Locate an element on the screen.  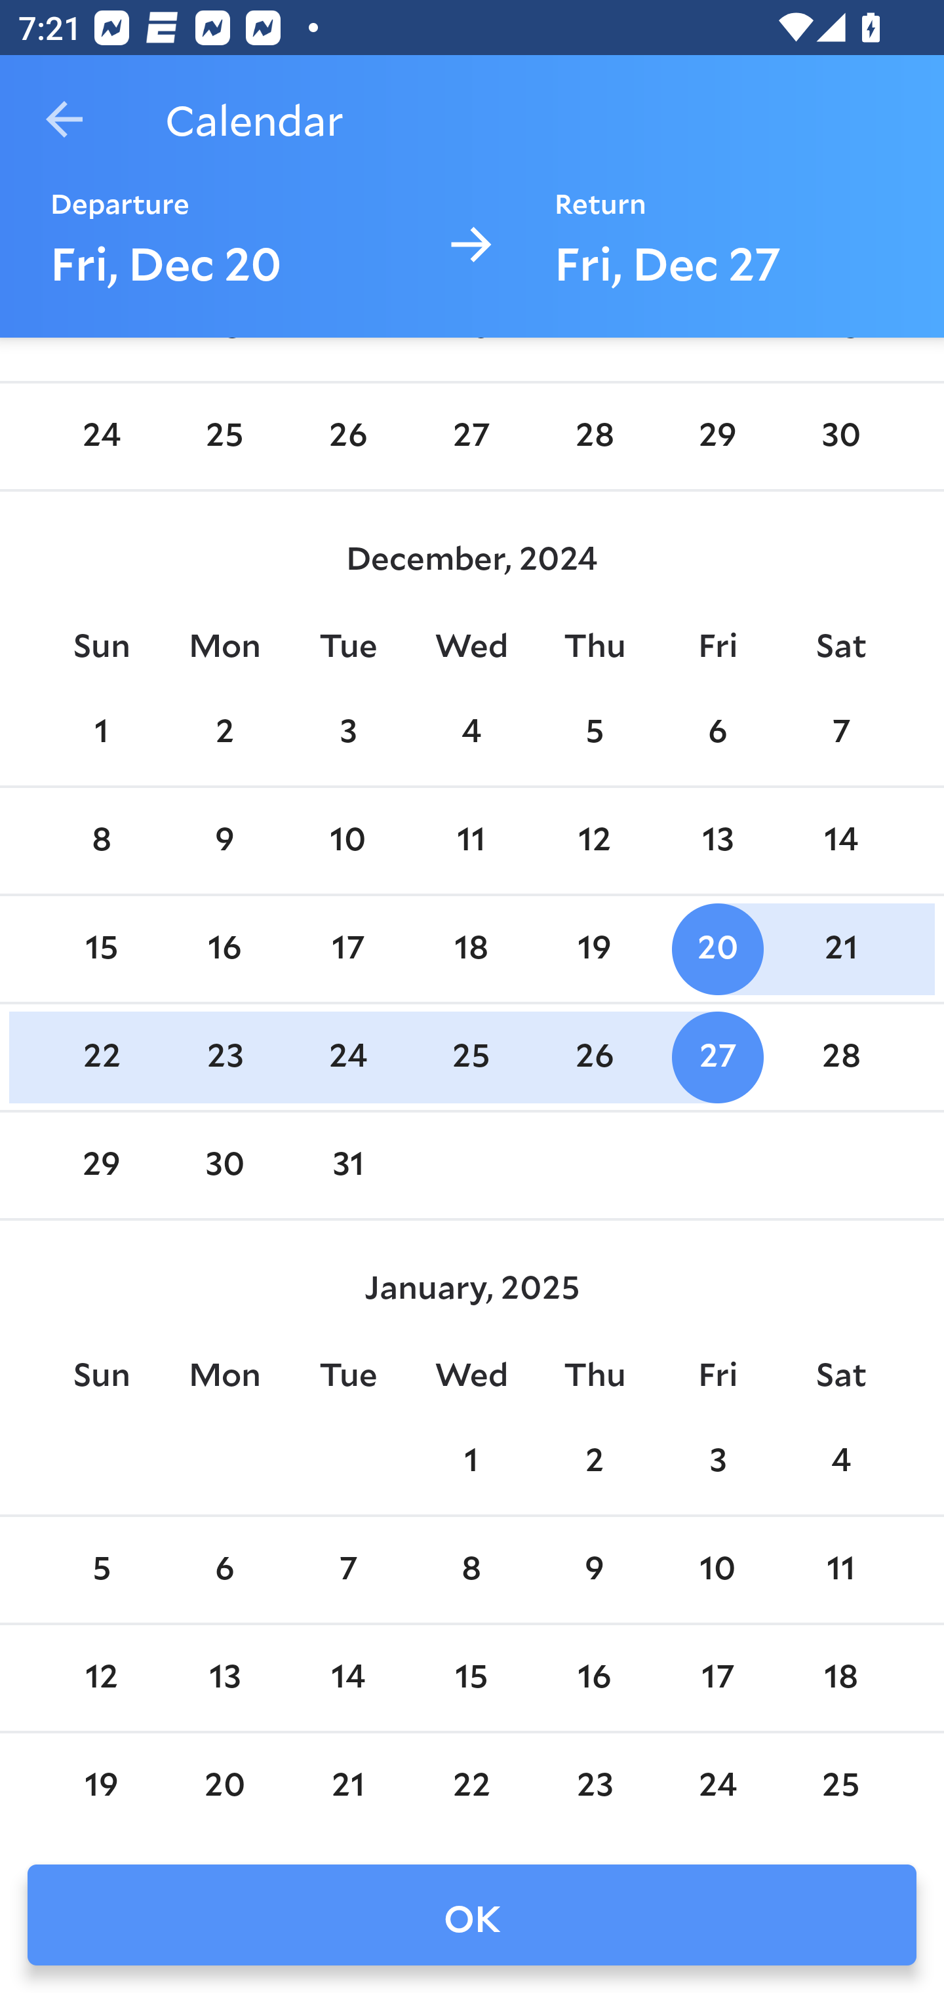
4 is located at coordinates (471, 733).